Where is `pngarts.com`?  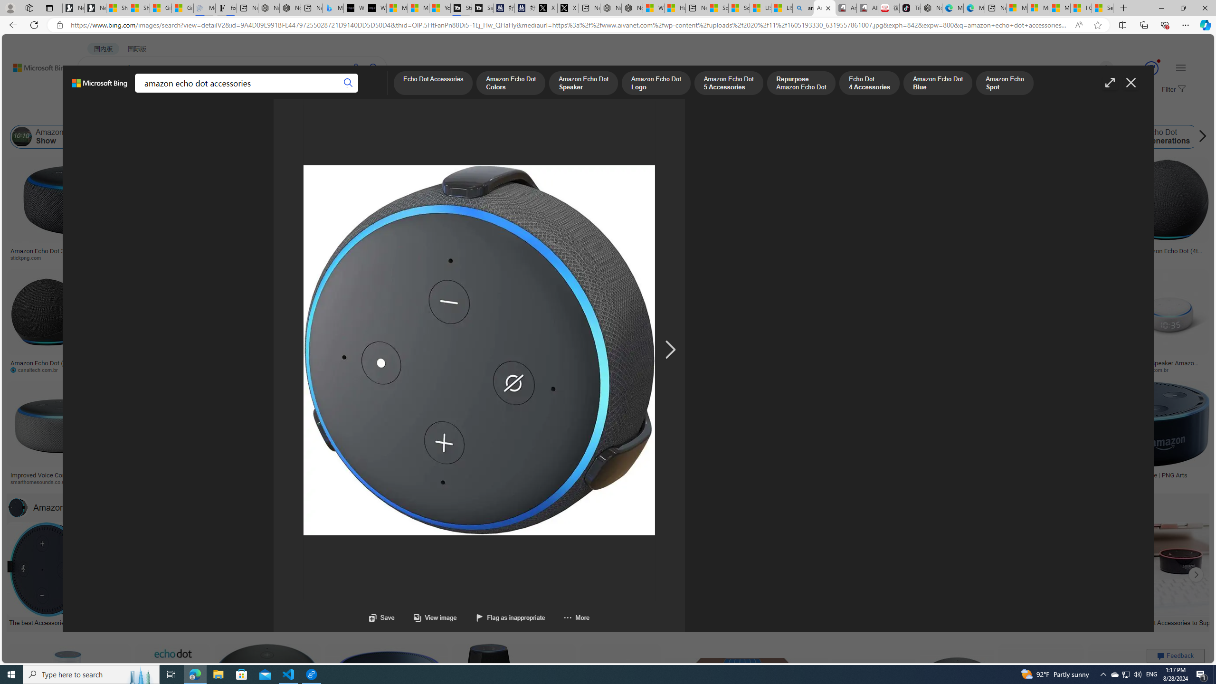 pngarts.com is located at coordinates (1095, 482).